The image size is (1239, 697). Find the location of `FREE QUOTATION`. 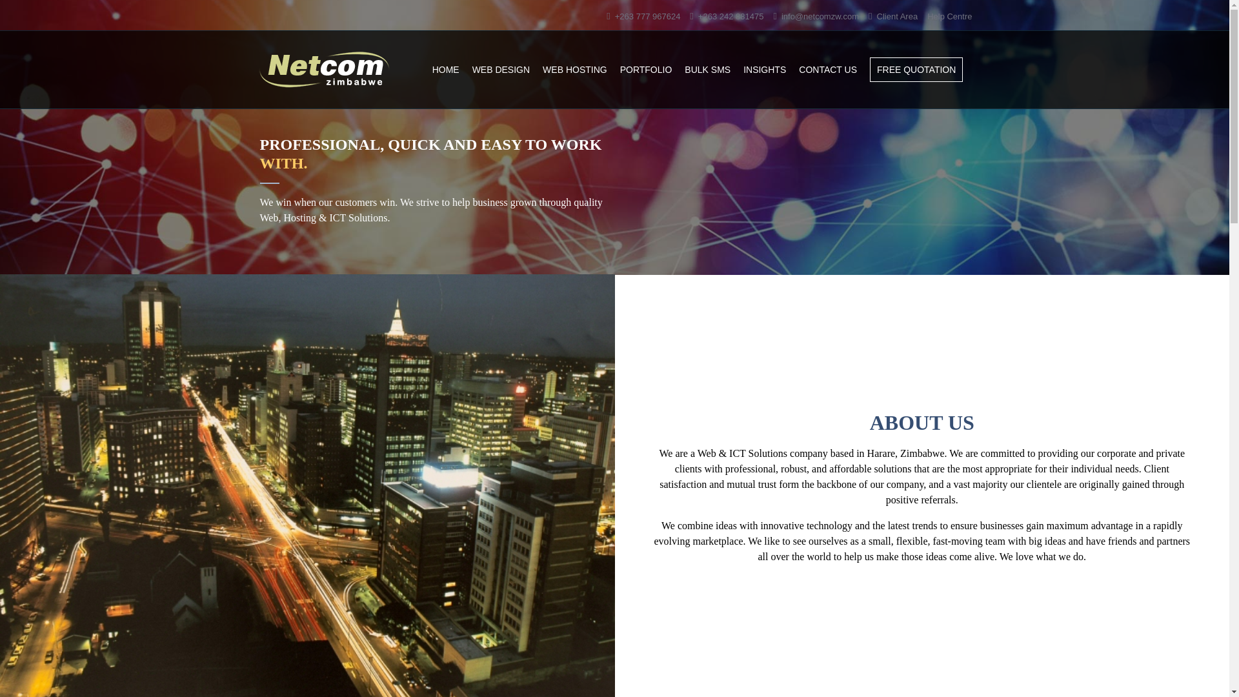

FREE QUOTATION is located at coordinates (916, 70).